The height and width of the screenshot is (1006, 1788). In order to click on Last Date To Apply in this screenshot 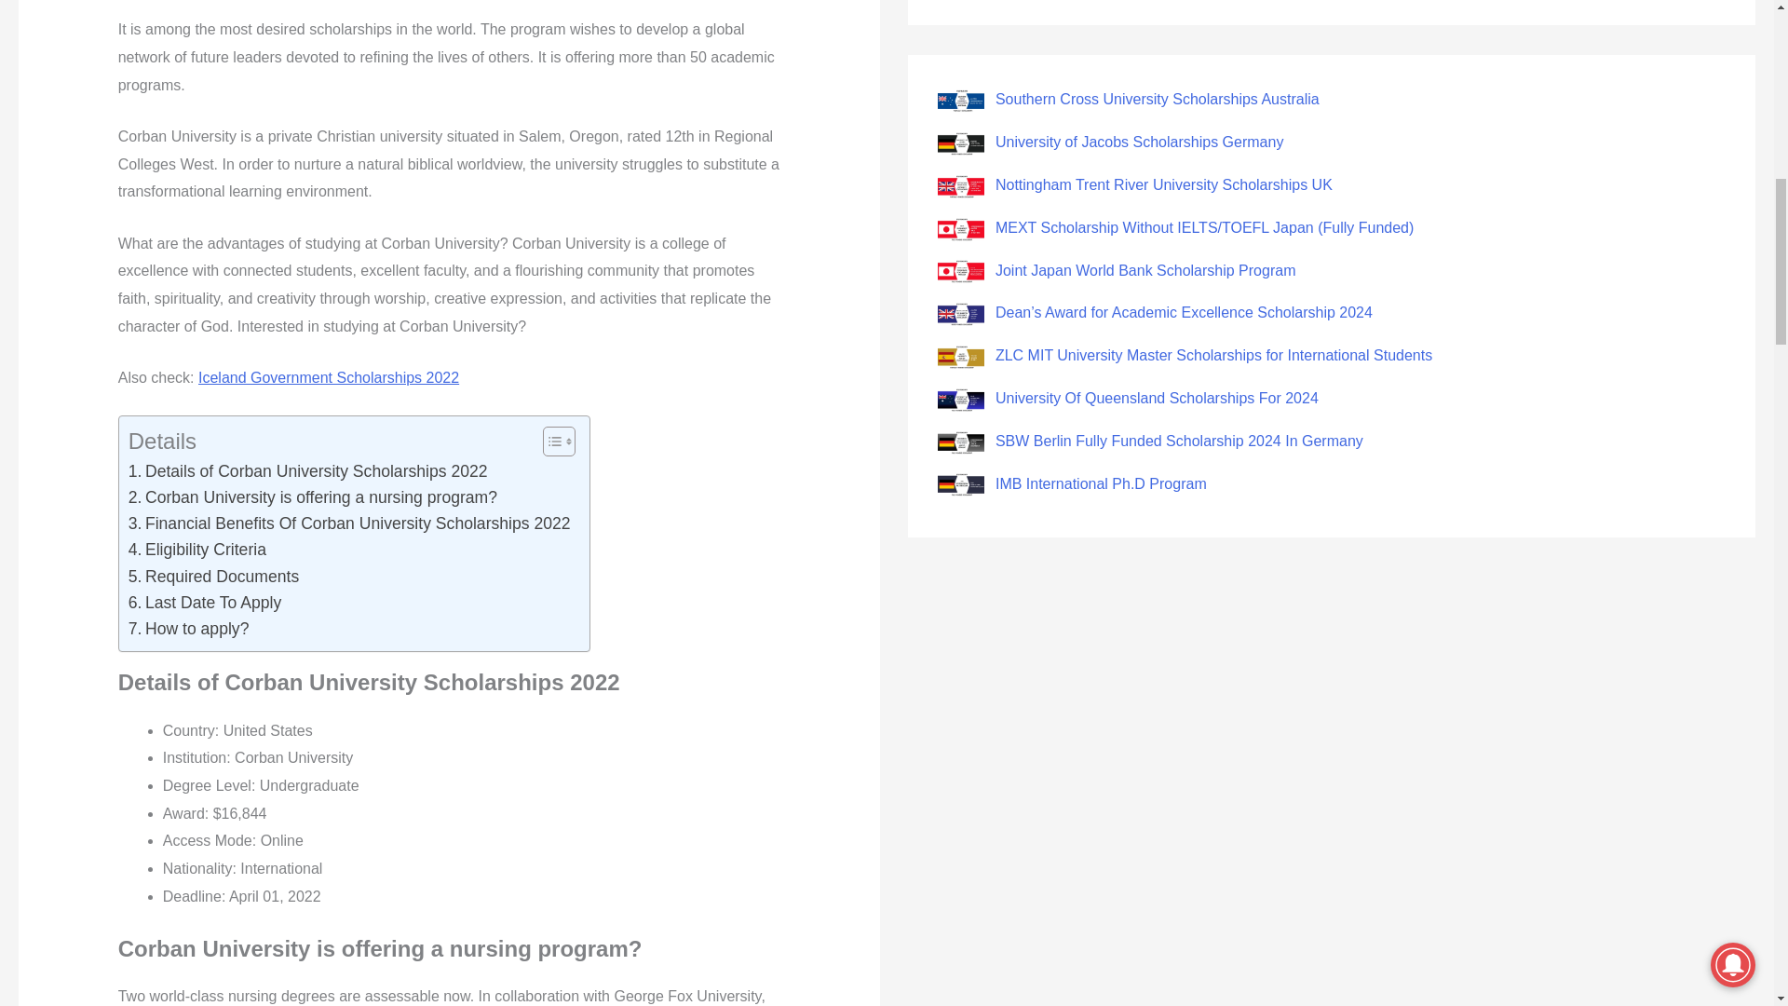, I will do `click(205, 602)`.